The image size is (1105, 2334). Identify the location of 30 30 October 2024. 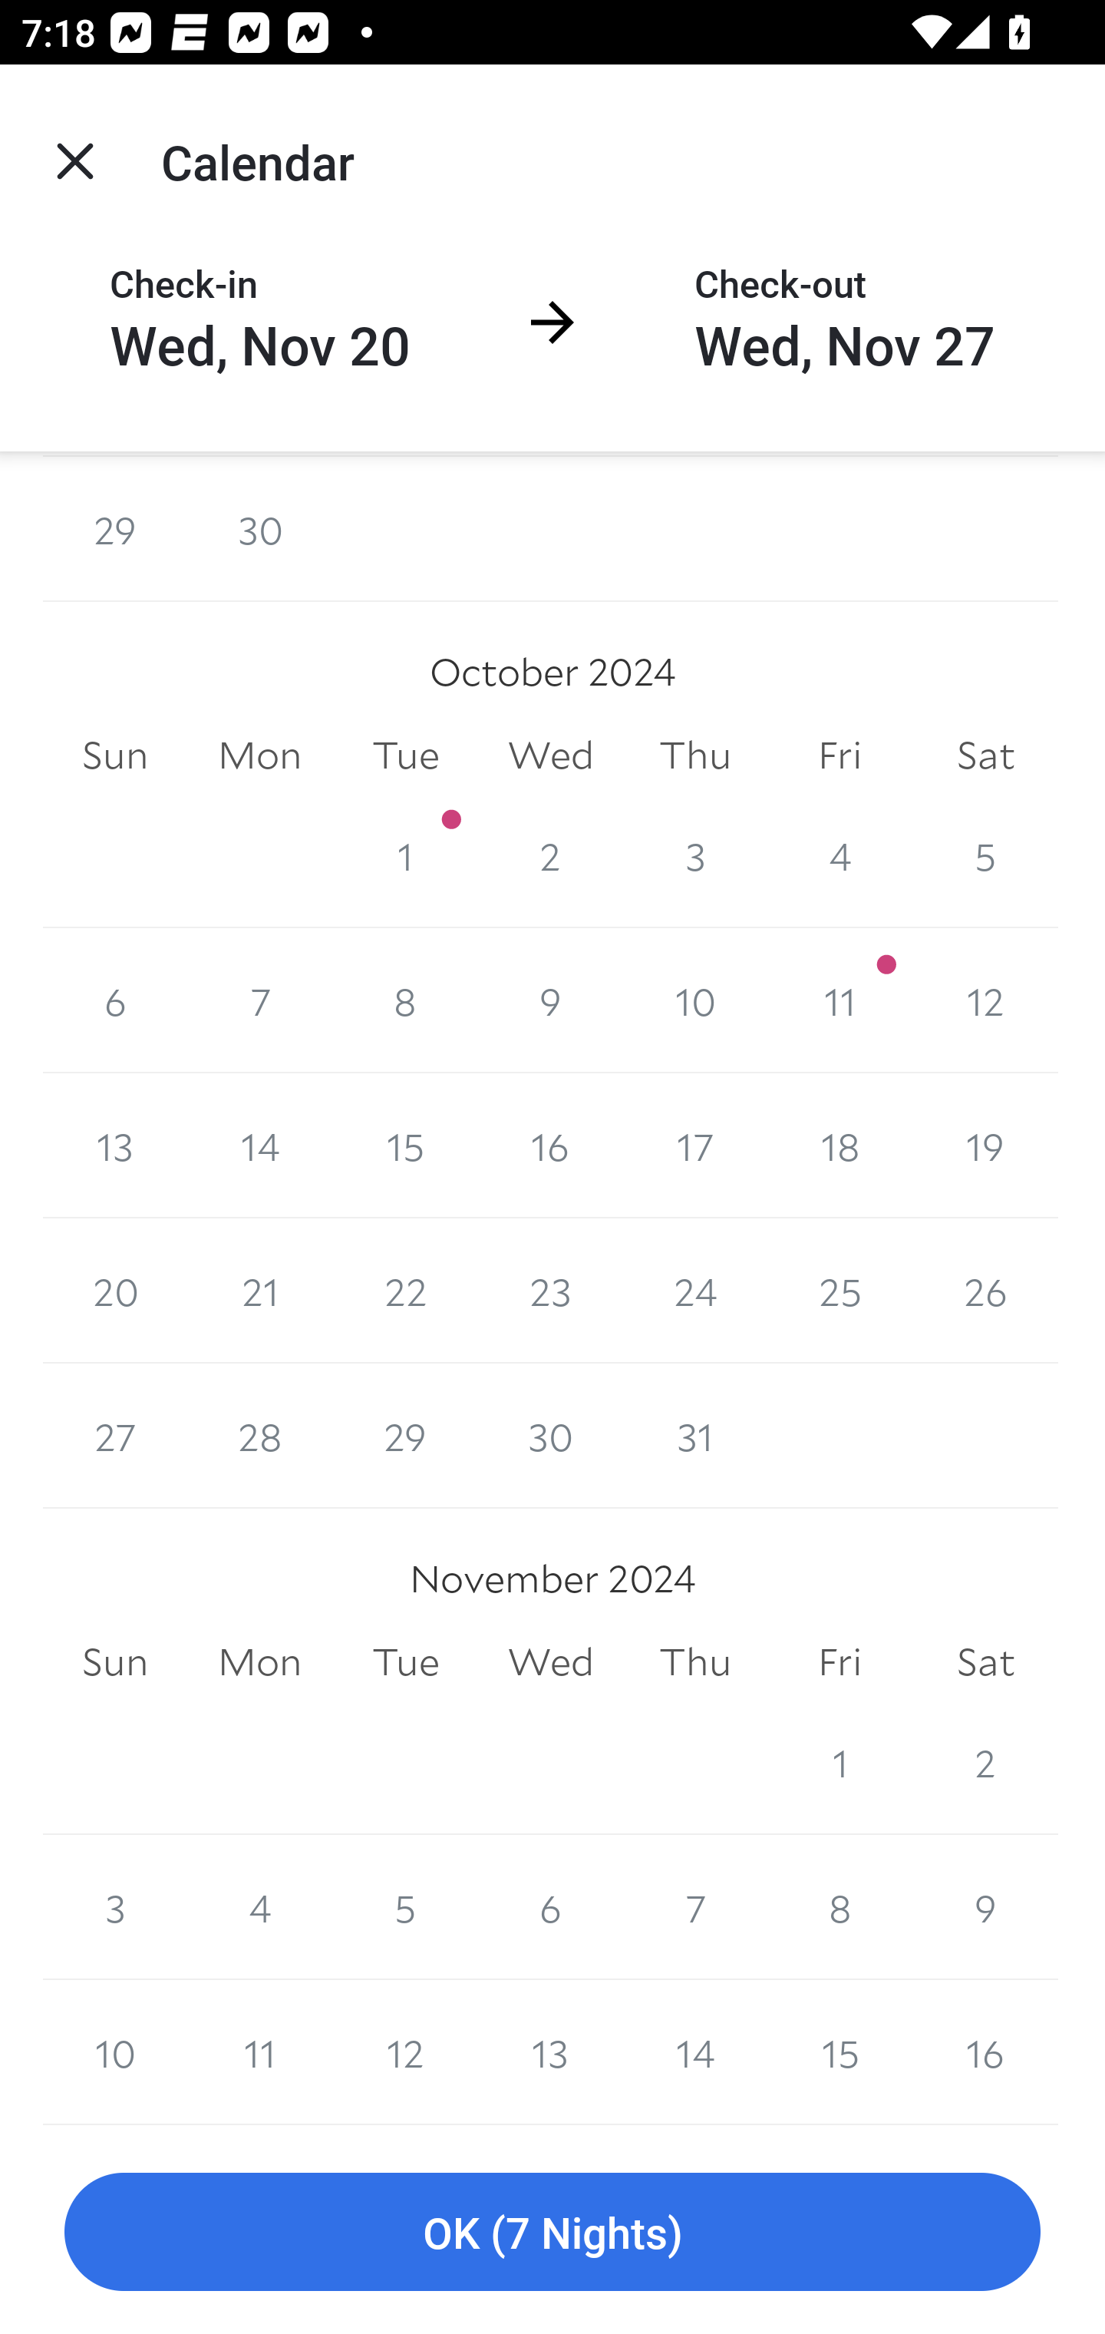
(551, 1435).